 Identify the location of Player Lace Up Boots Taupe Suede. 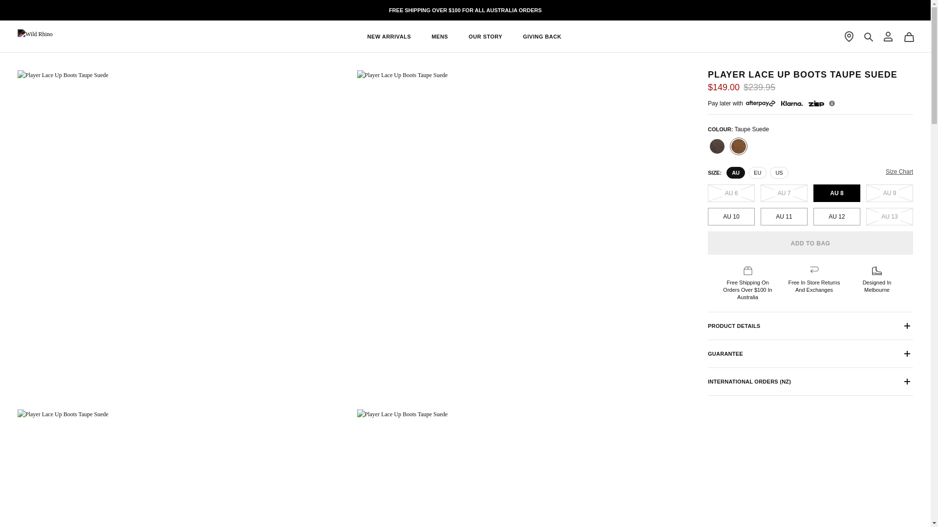
(522, 468).